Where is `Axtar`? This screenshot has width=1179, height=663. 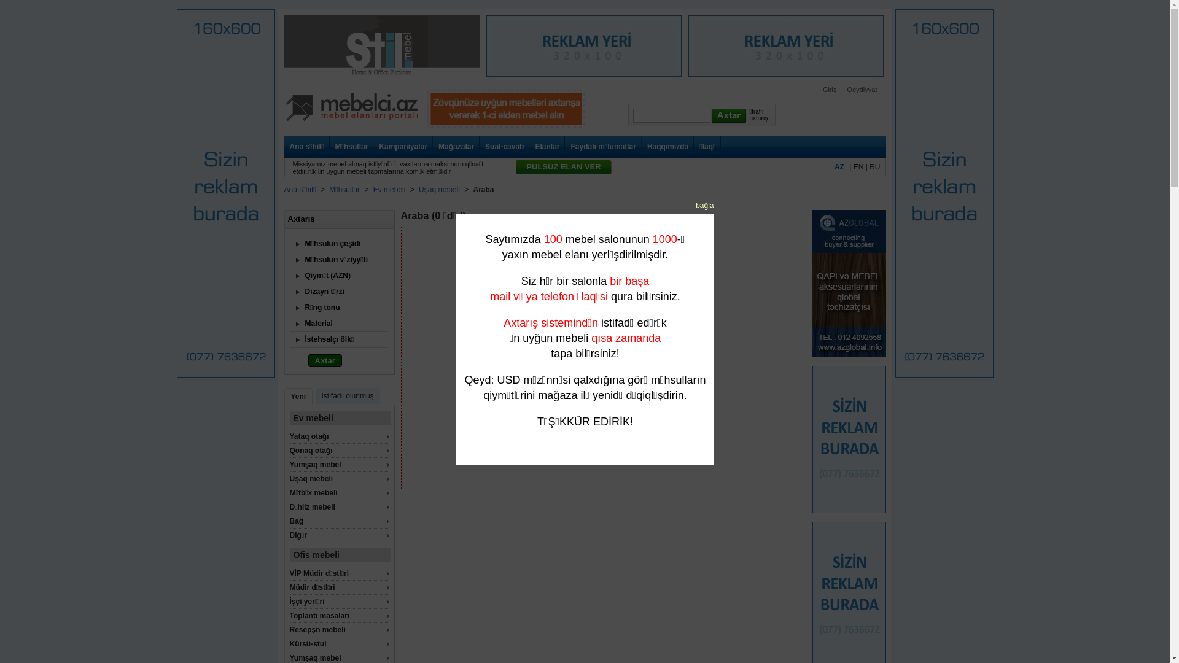 Axtar is located at coordinates (325, 361).